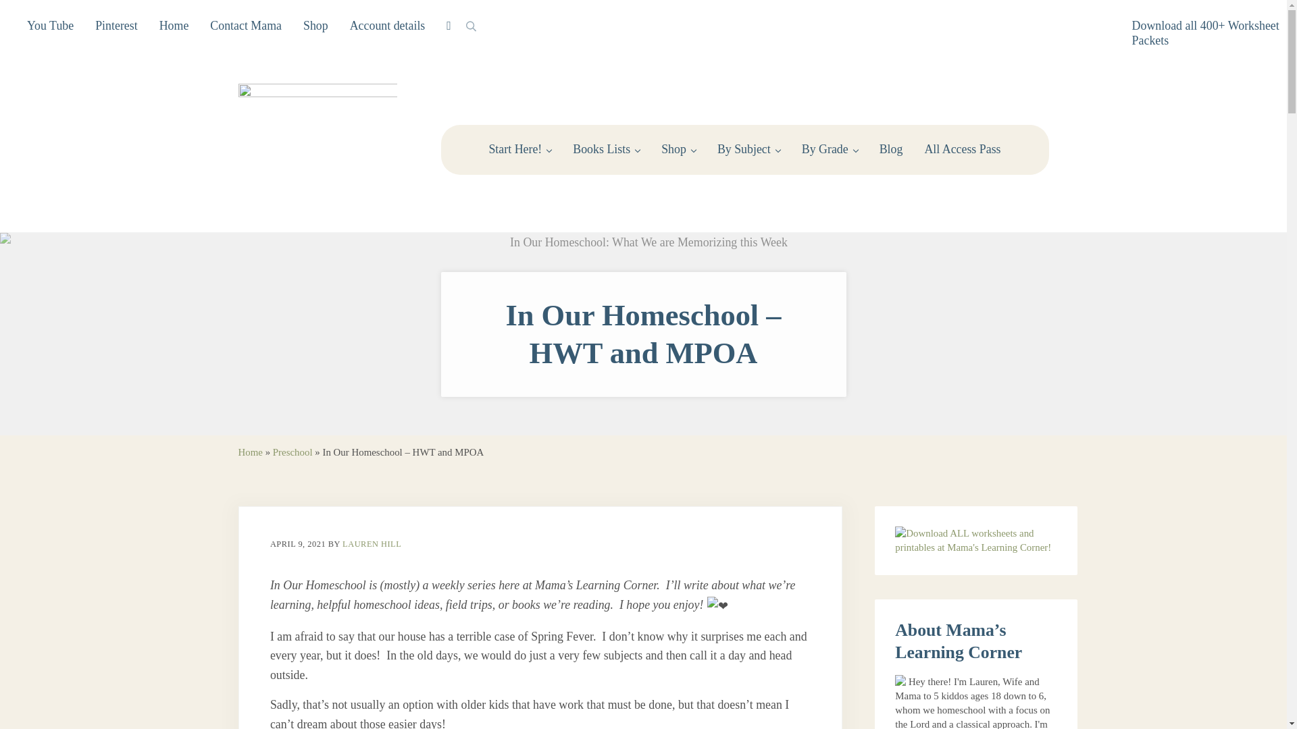  I want to click on Contact Mama, so click(246, 26).